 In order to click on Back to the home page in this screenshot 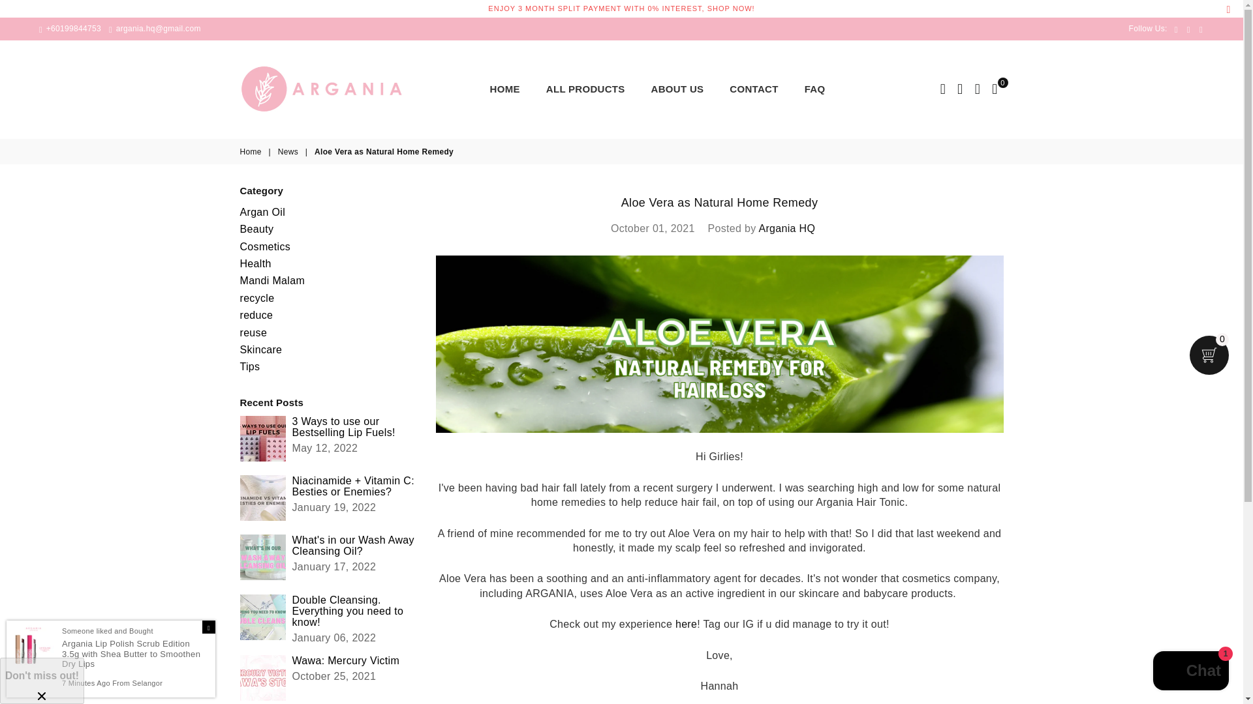, I will do `click(252, 151)`.